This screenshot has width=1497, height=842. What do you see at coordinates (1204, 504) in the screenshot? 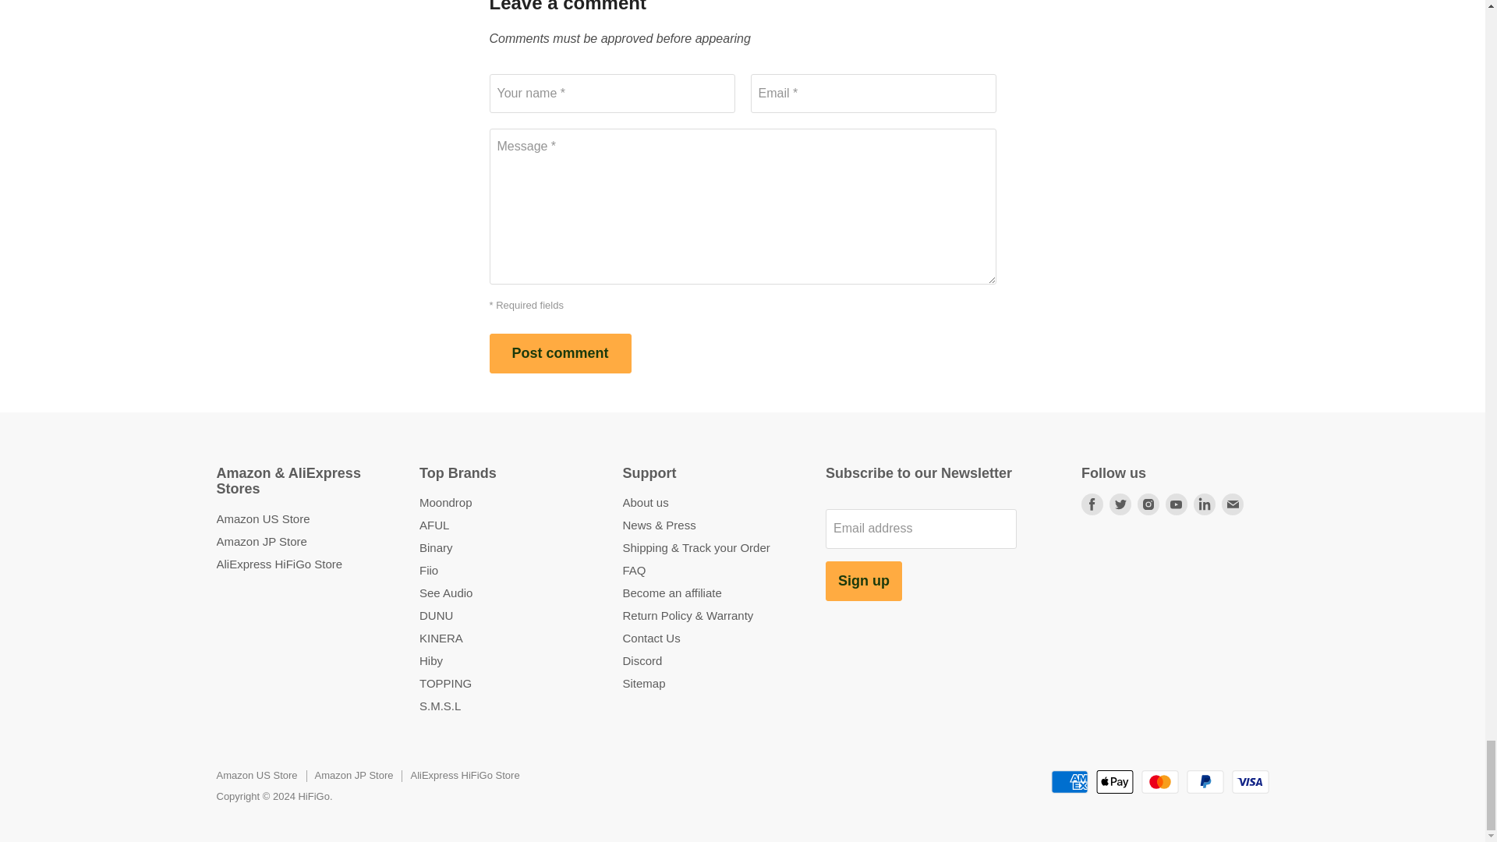
I see `LinkedIn` at bounding box center [1204, 504].